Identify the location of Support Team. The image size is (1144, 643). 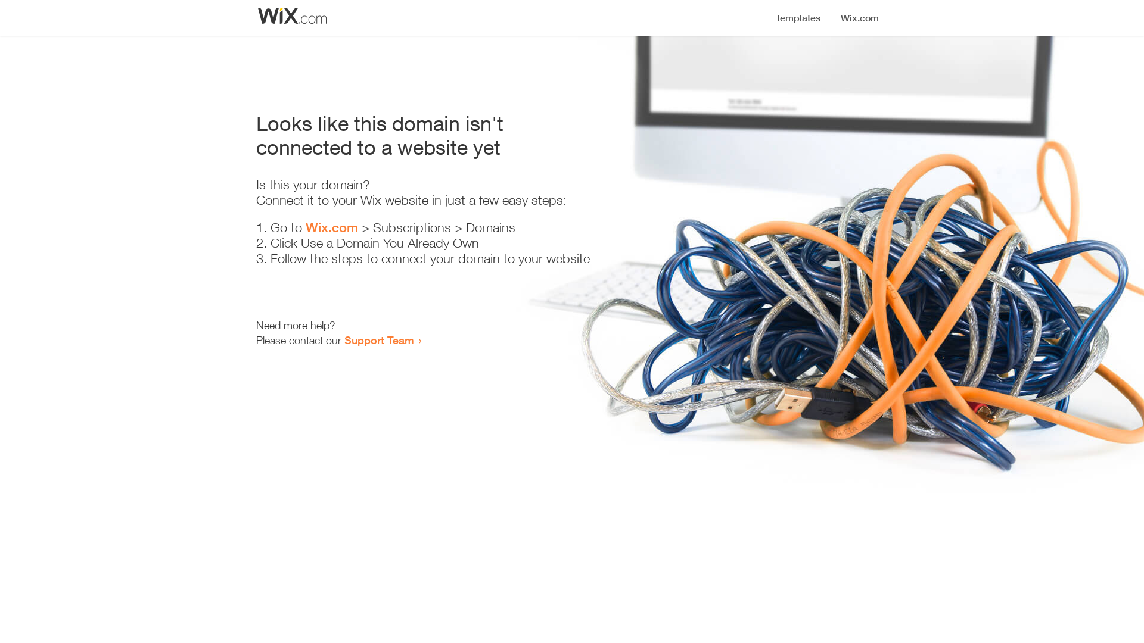
(379, 340).